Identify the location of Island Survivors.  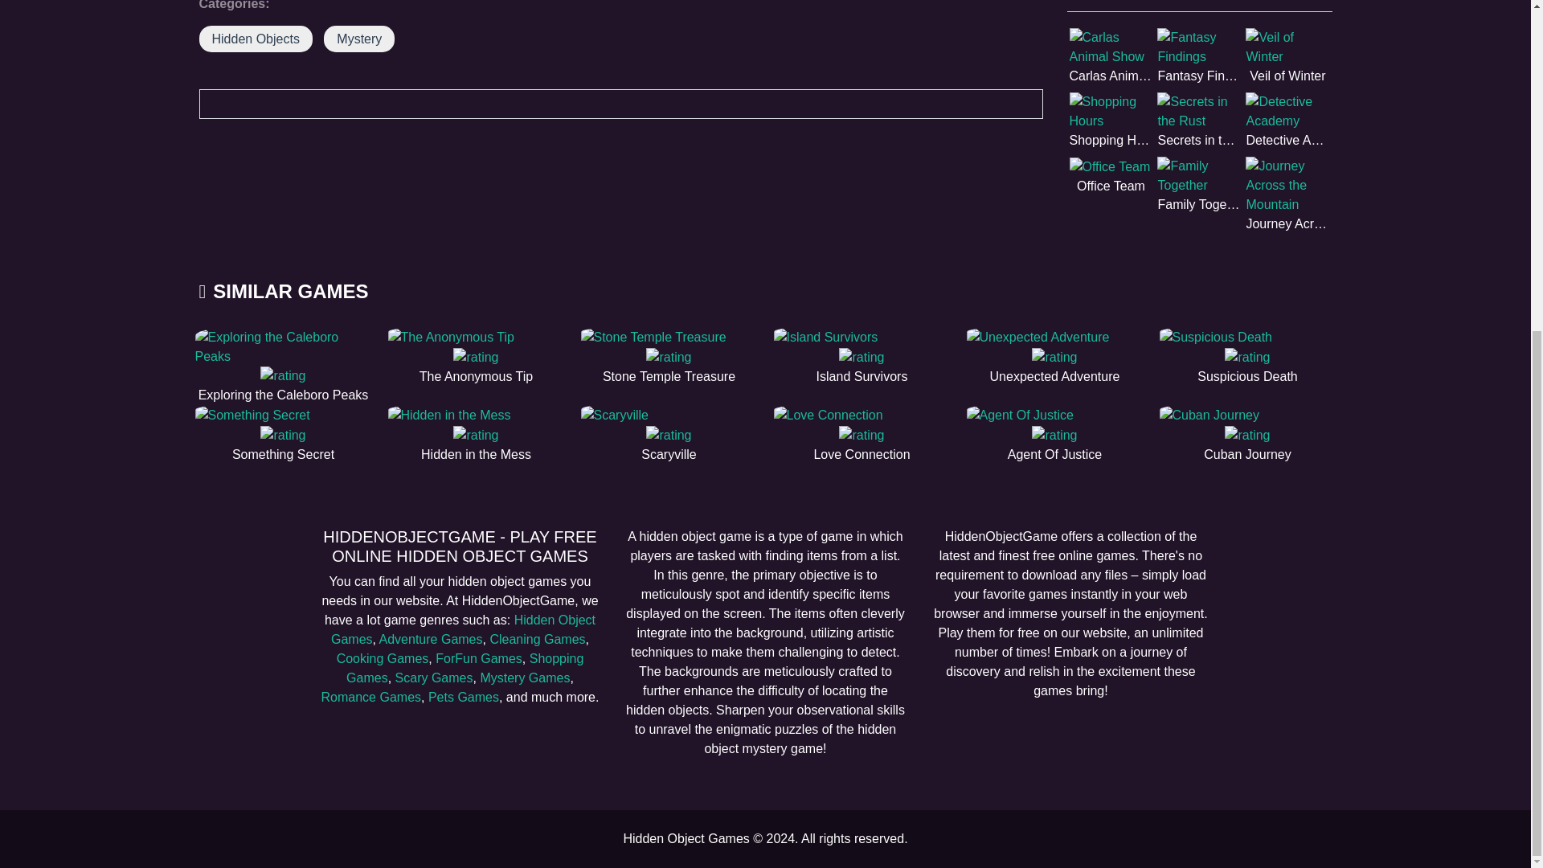
(862, 357).